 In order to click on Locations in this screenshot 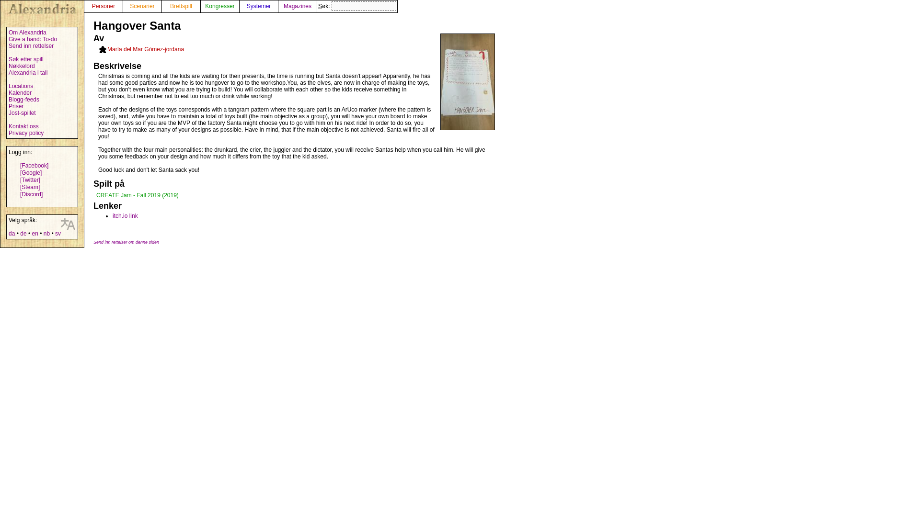, I will do `click(21, 86)`.